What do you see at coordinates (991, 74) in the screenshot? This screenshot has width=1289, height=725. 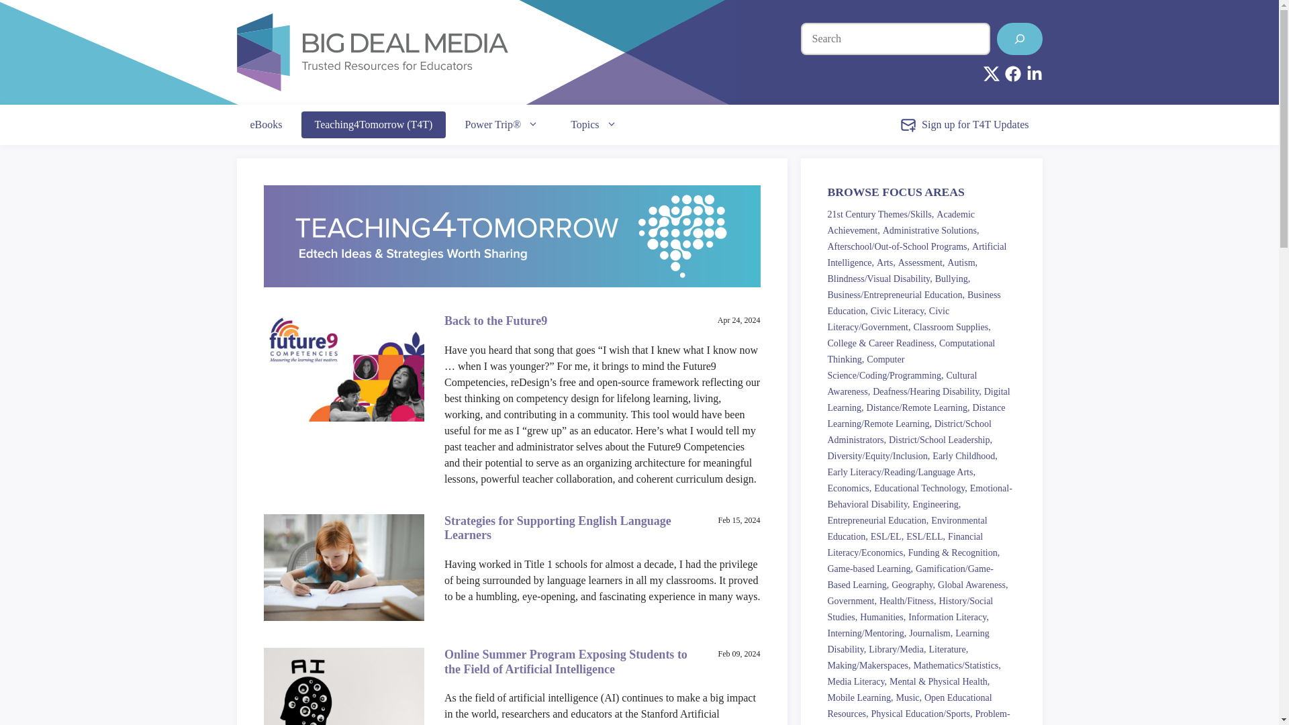 I see `X` at bounding box center [991, 74].